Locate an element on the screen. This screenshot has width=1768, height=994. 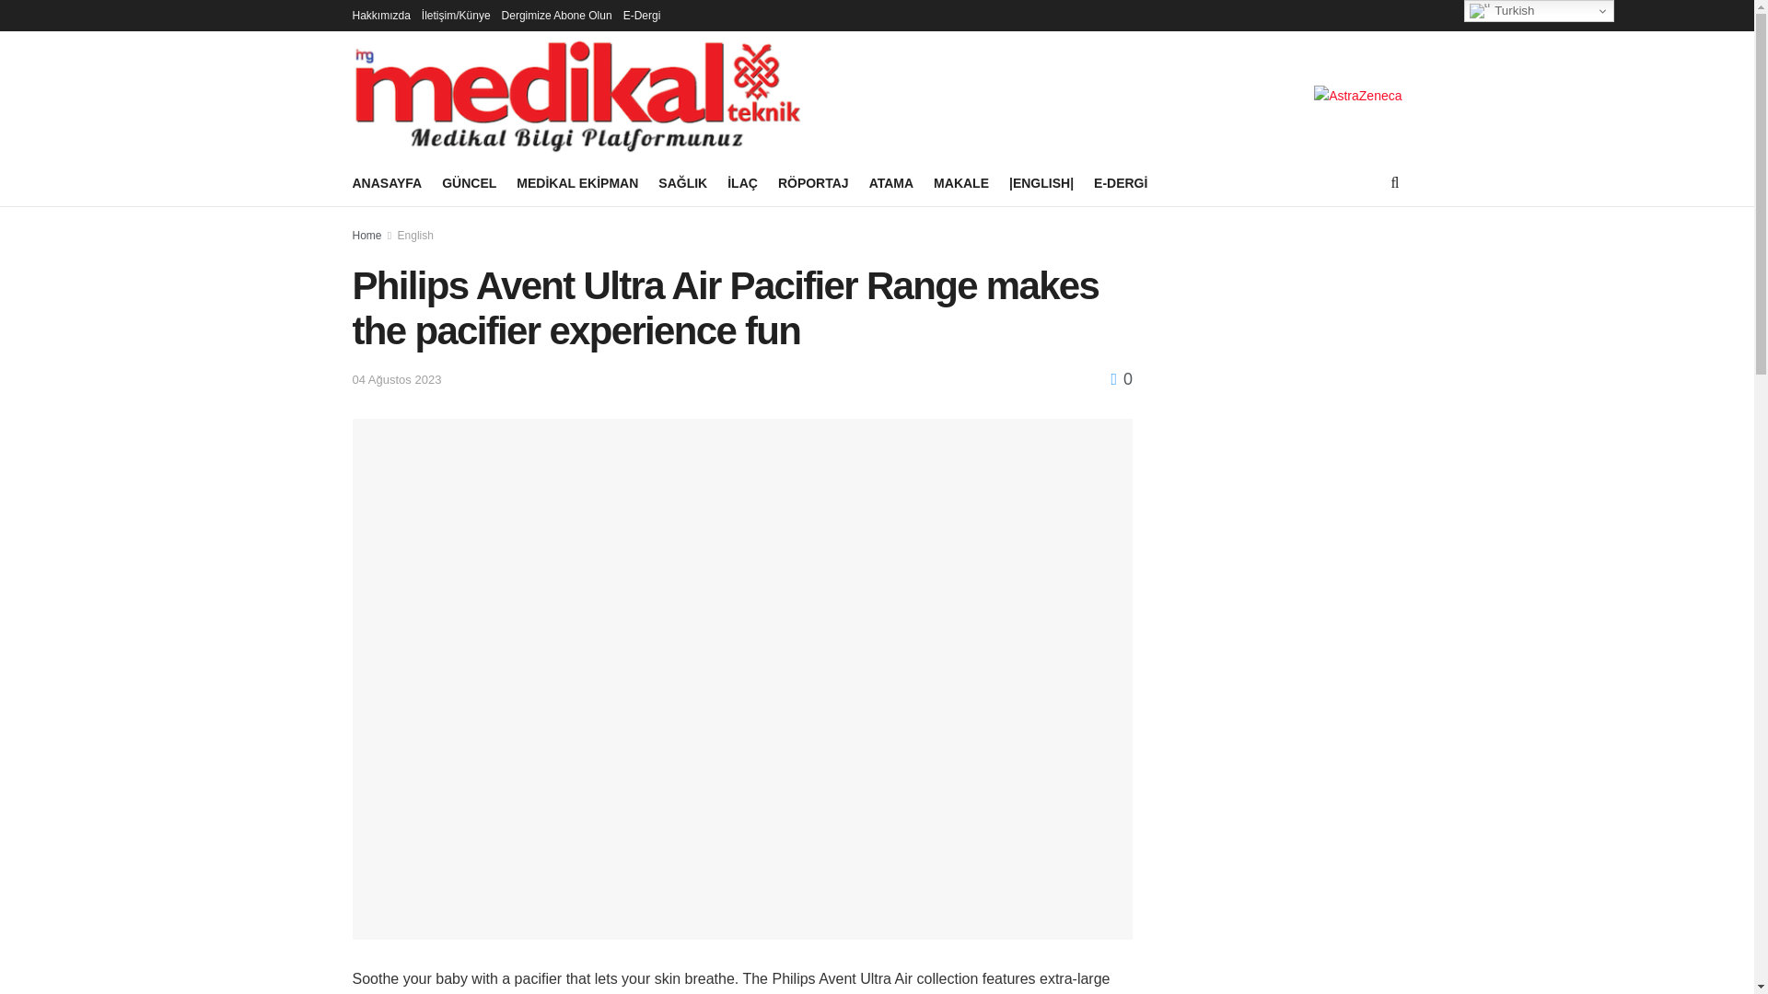
English is located at coordinates (415, 236).